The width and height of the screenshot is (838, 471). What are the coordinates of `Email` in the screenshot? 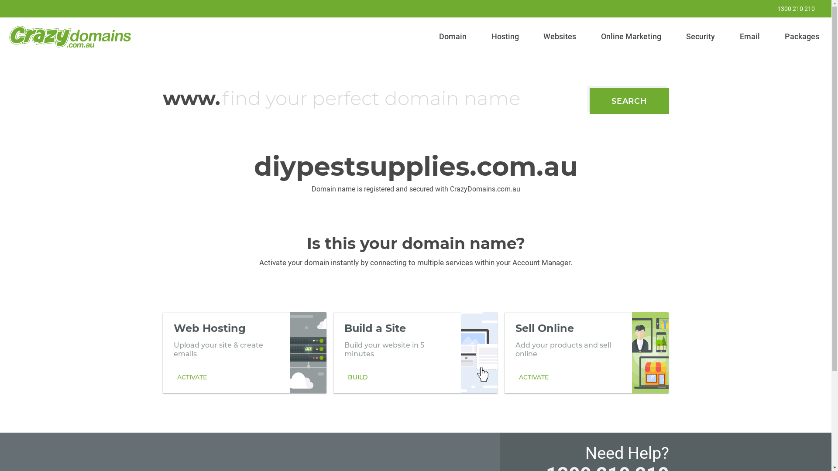 It's located at (750, 37).